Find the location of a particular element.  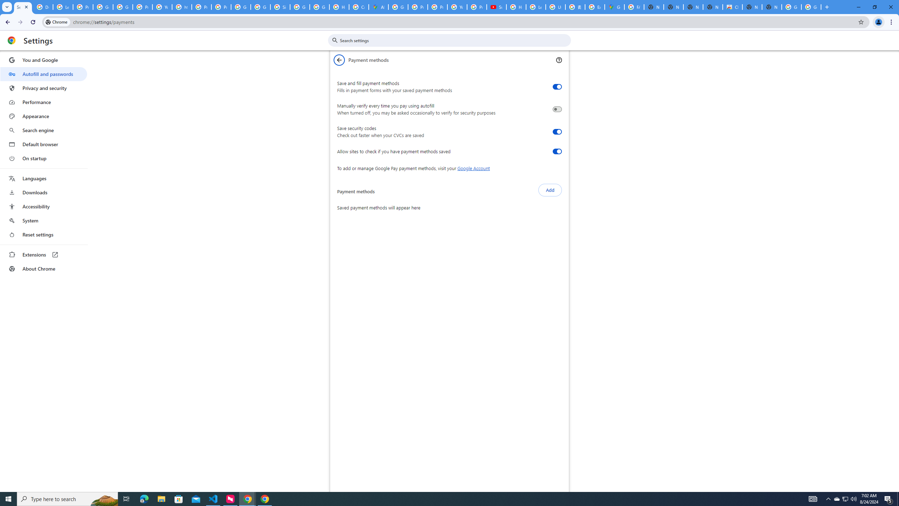

Subscriptions - YouTube is located at coordinates (497, 7).